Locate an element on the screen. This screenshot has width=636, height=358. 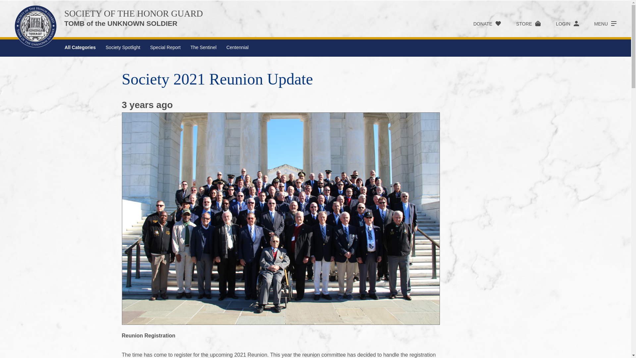
LOGIN is located at coordinates (560, 24).